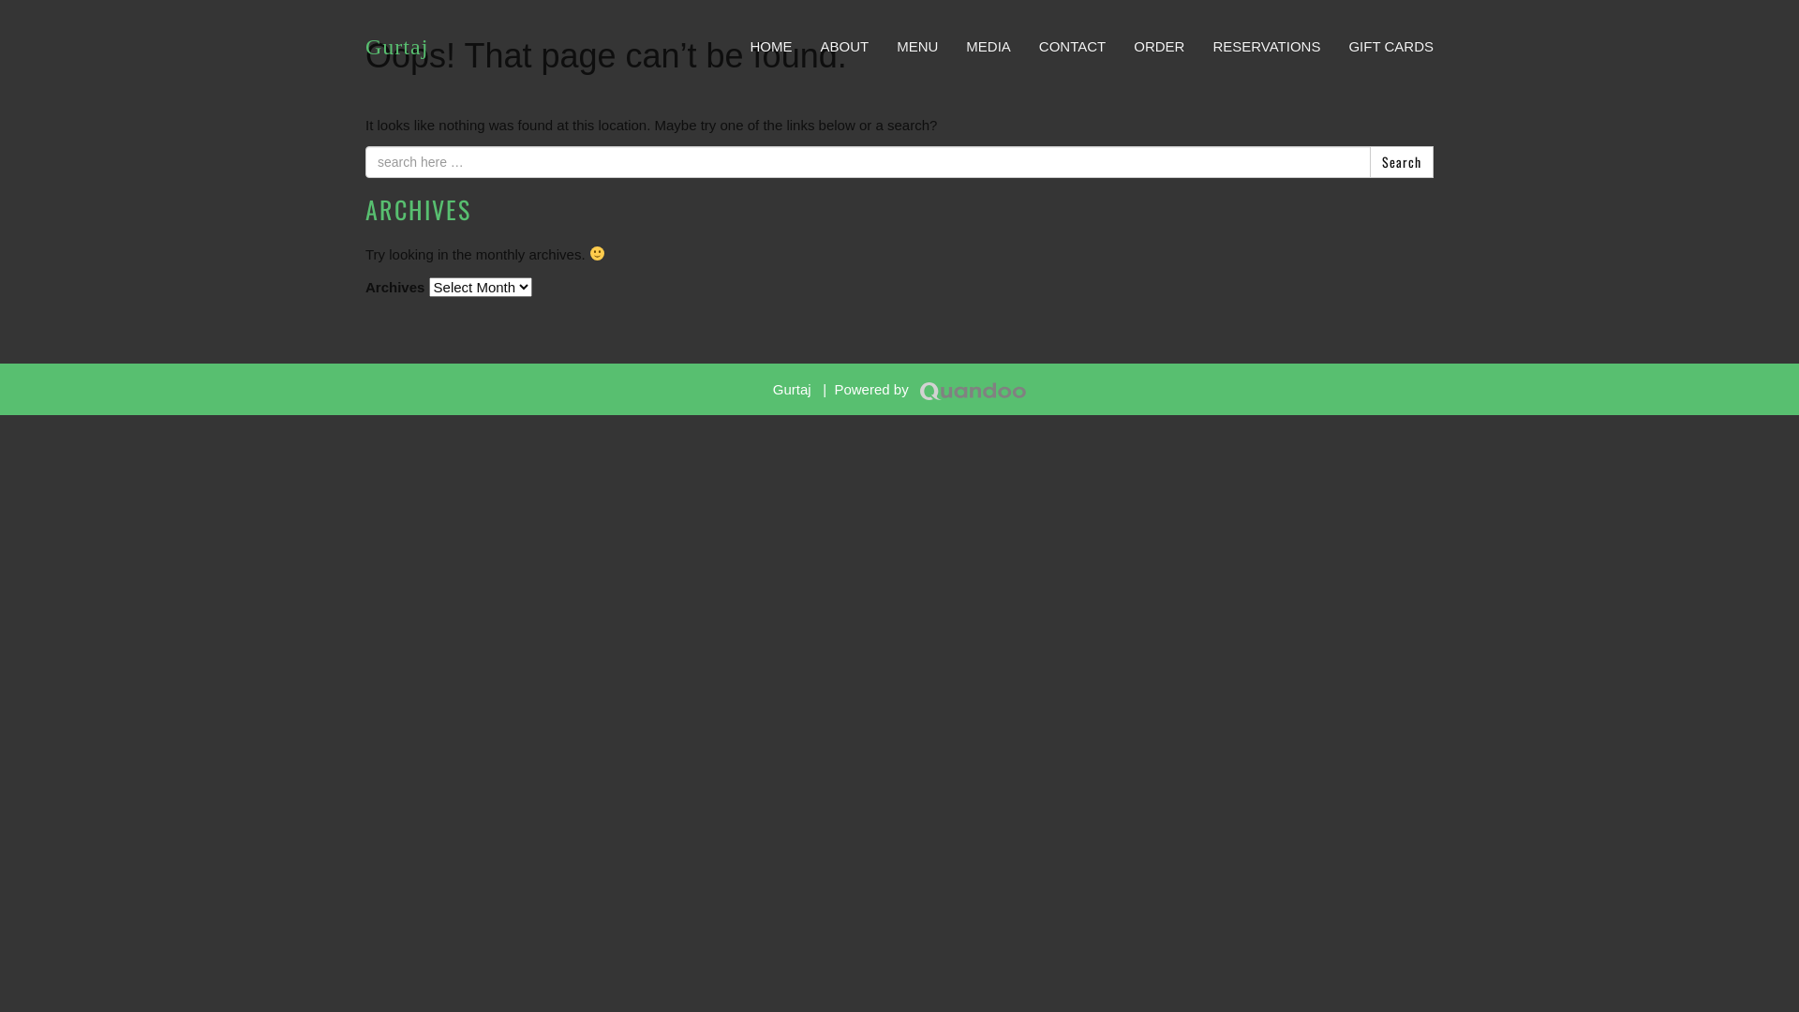 Image resolution: width=1799 pixels, height=1012 pixels. I want to click on Search, so click(1402, 161).